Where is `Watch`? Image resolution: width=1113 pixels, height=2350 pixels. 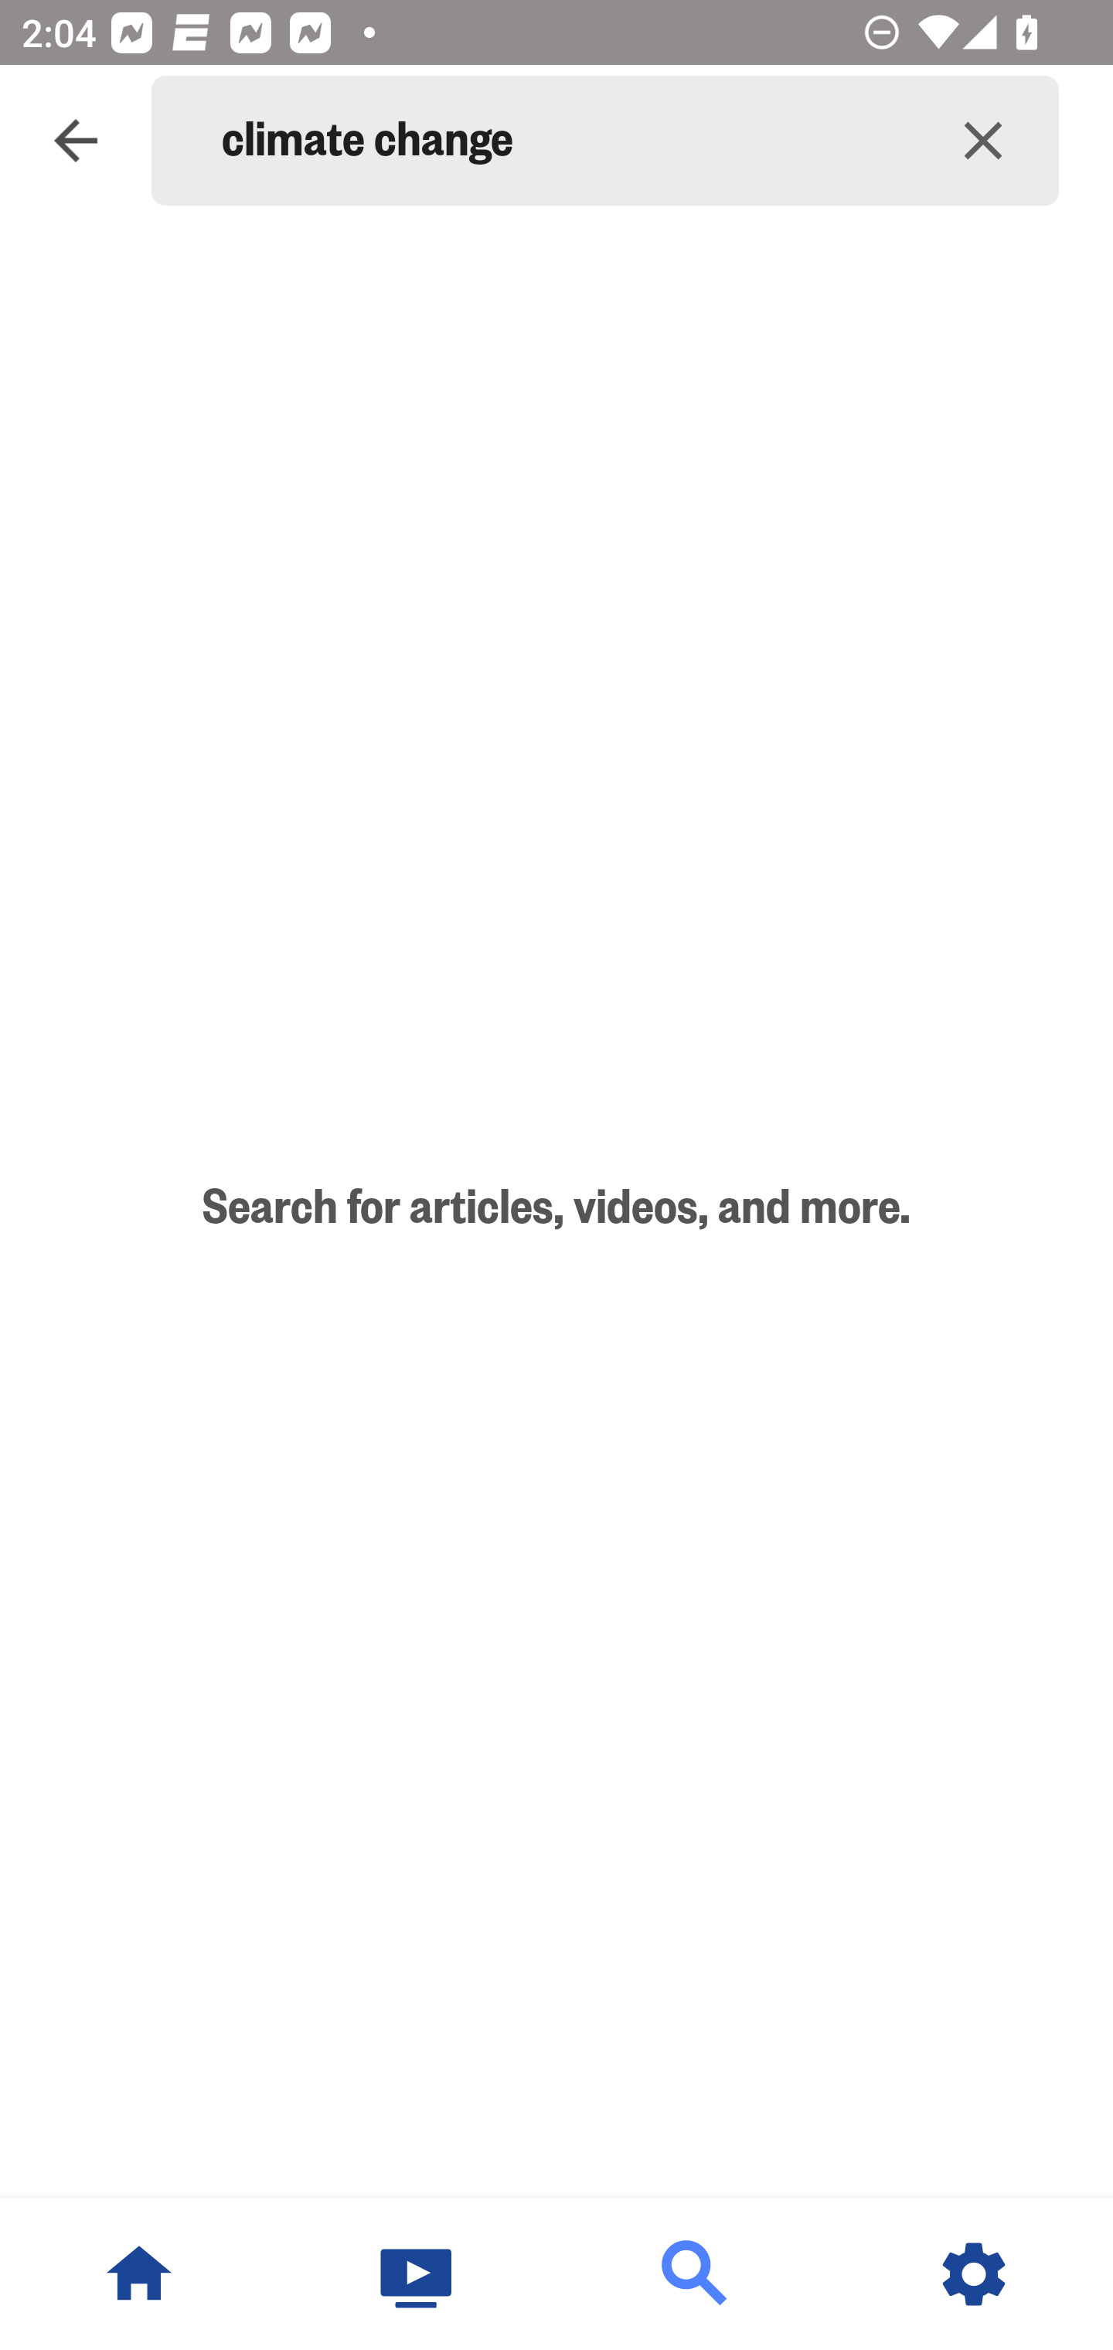 Watch is located at coordinates (417, 2274).